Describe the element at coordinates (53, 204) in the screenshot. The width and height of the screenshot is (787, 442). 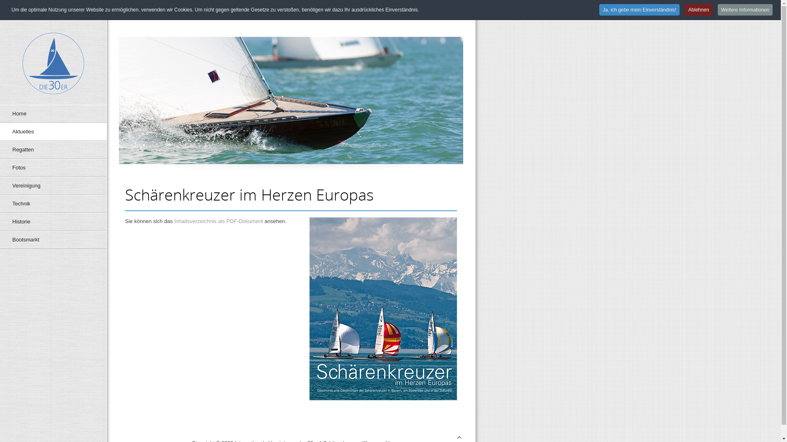
I see `Technik` at that location.